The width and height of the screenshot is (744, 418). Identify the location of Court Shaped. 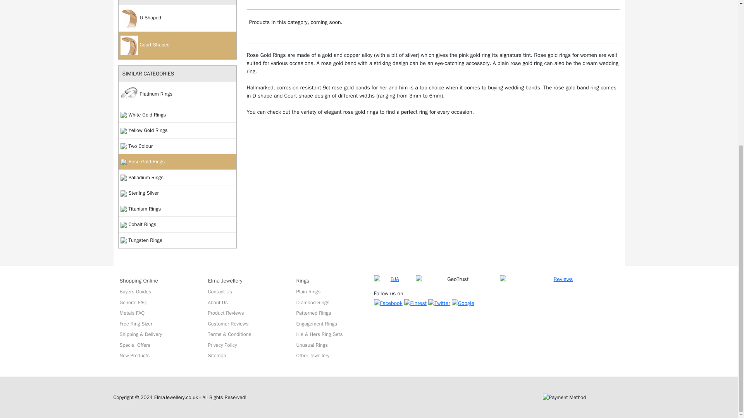
(177, 45).